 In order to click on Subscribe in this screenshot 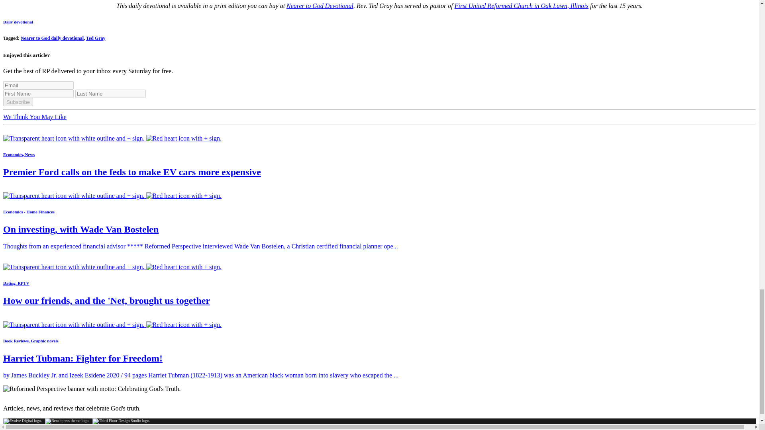, I will do `click(18, 102)`.